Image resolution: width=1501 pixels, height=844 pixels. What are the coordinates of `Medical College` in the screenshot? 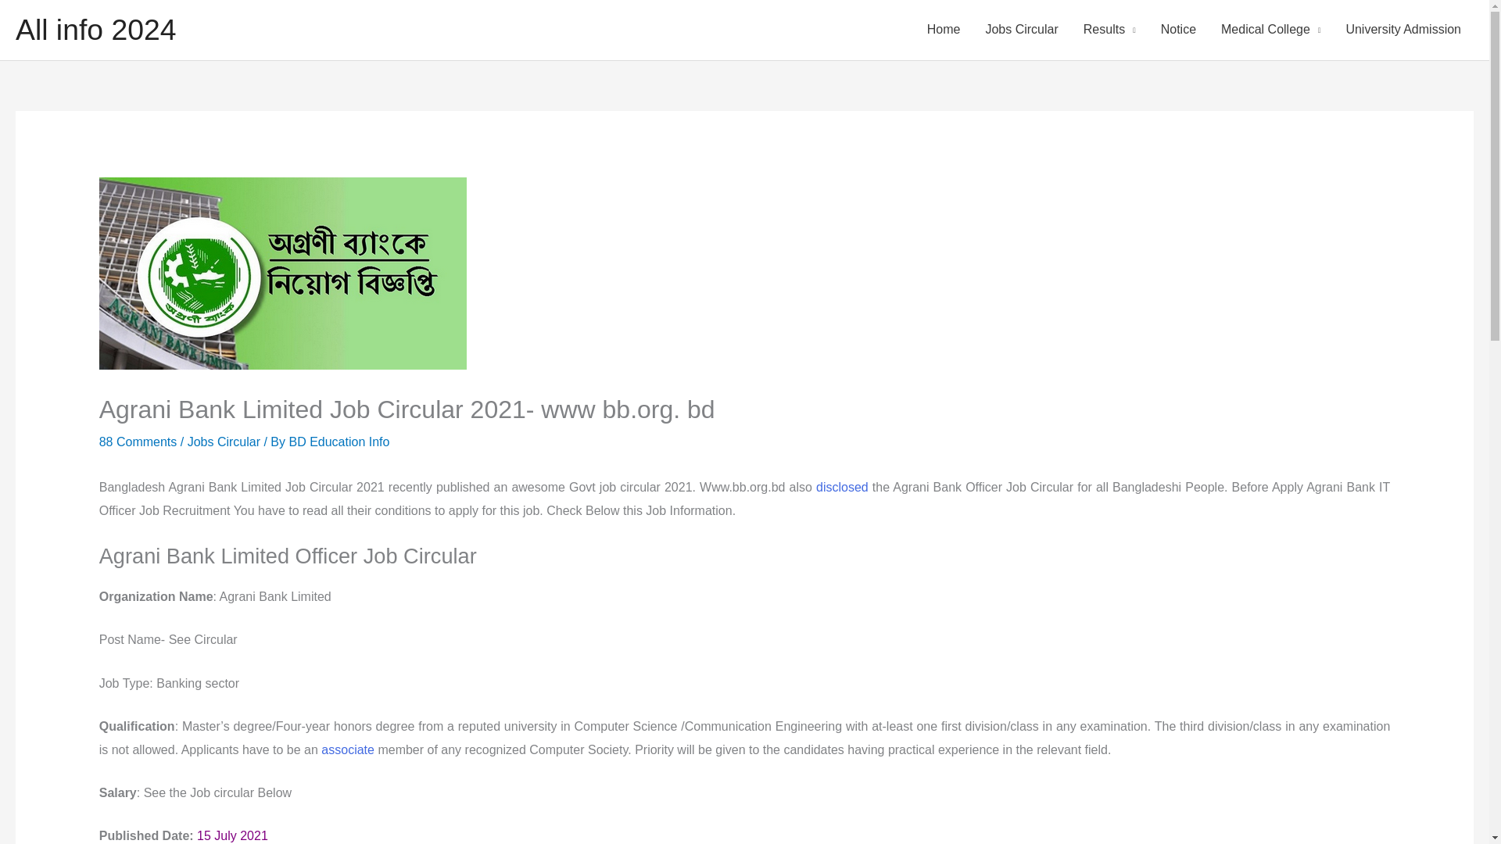 It's located at (1270, 30).